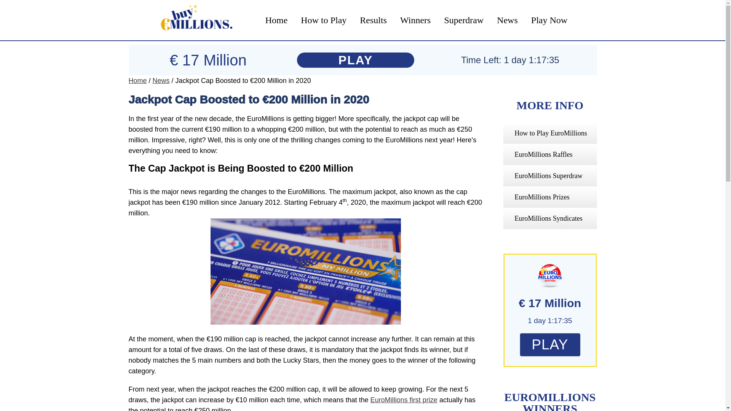 This screenshot has height=411, width=731. What do you see at coordinates (324, 20) in the screenshot?
I see `How to Play` at bounding box center [324, 20].